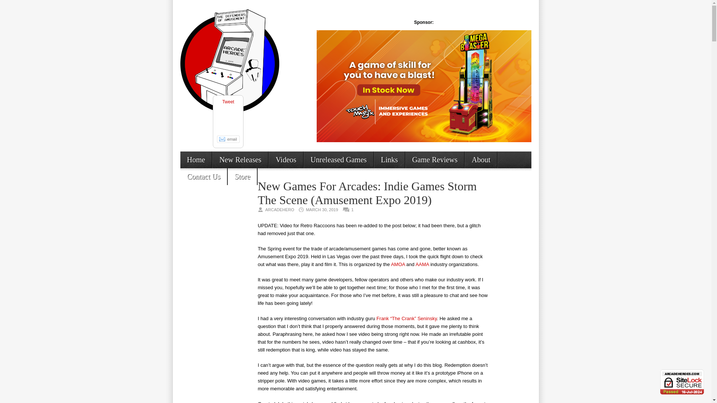 The width and height of the screenshot is (717, 403). I want to click on New Releases, so click(240, 160).